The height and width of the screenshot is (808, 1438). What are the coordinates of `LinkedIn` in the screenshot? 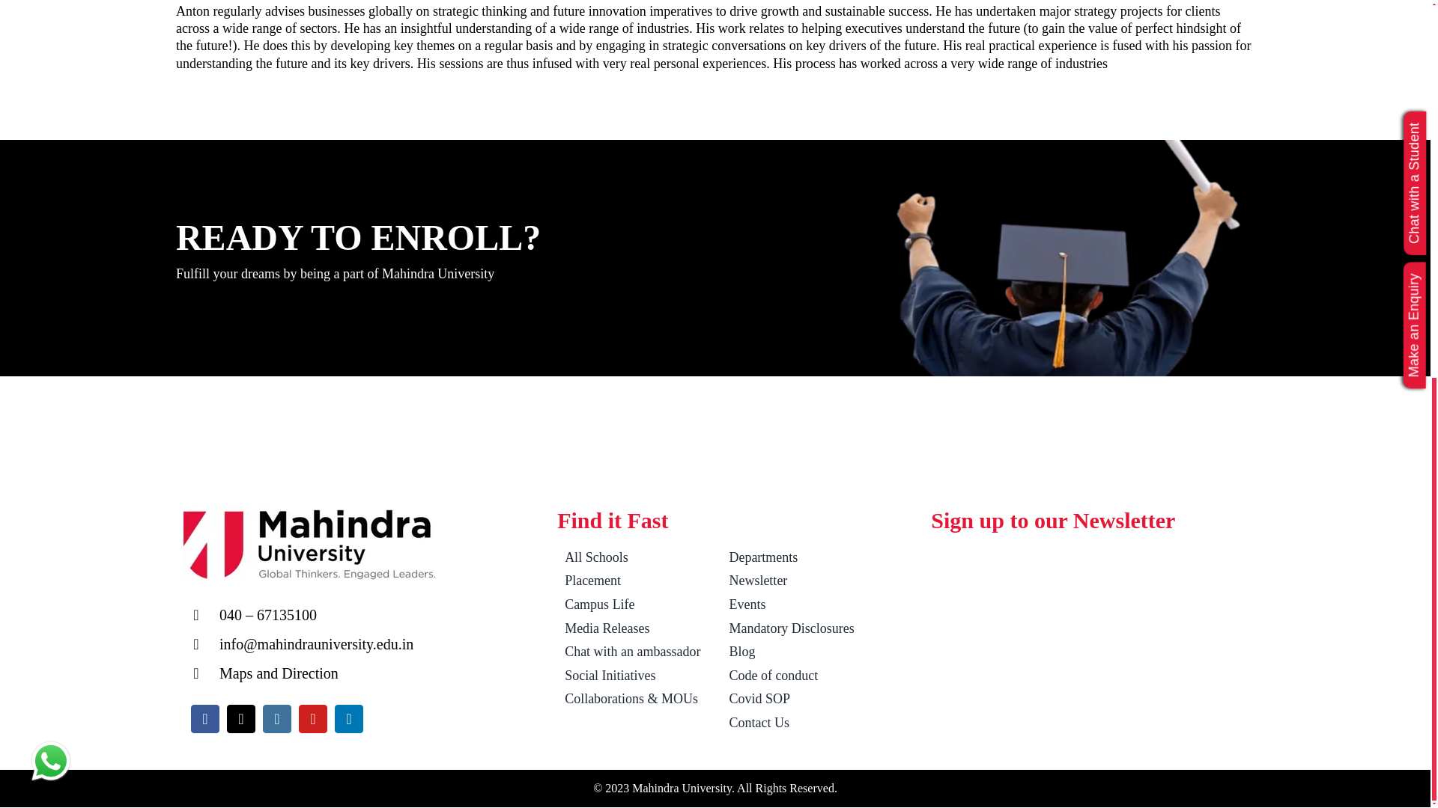 It's located at (349, 718).